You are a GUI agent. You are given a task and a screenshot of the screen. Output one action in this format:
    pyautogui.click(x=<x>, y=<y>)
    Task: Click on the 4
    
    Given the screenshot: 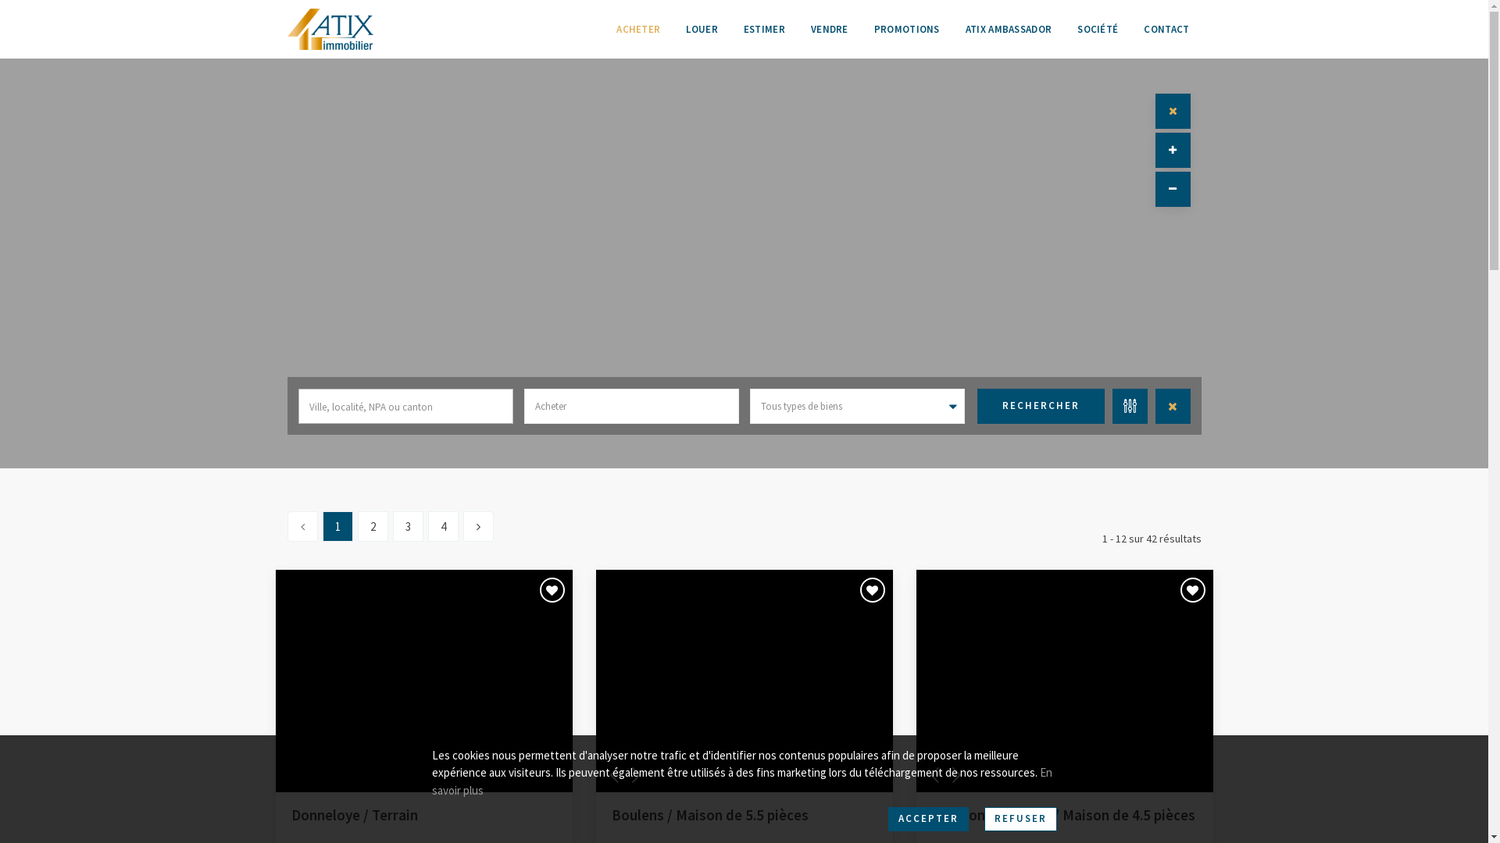 What is the action you would take?
    pyautogui.click(x=444, y=526)
    